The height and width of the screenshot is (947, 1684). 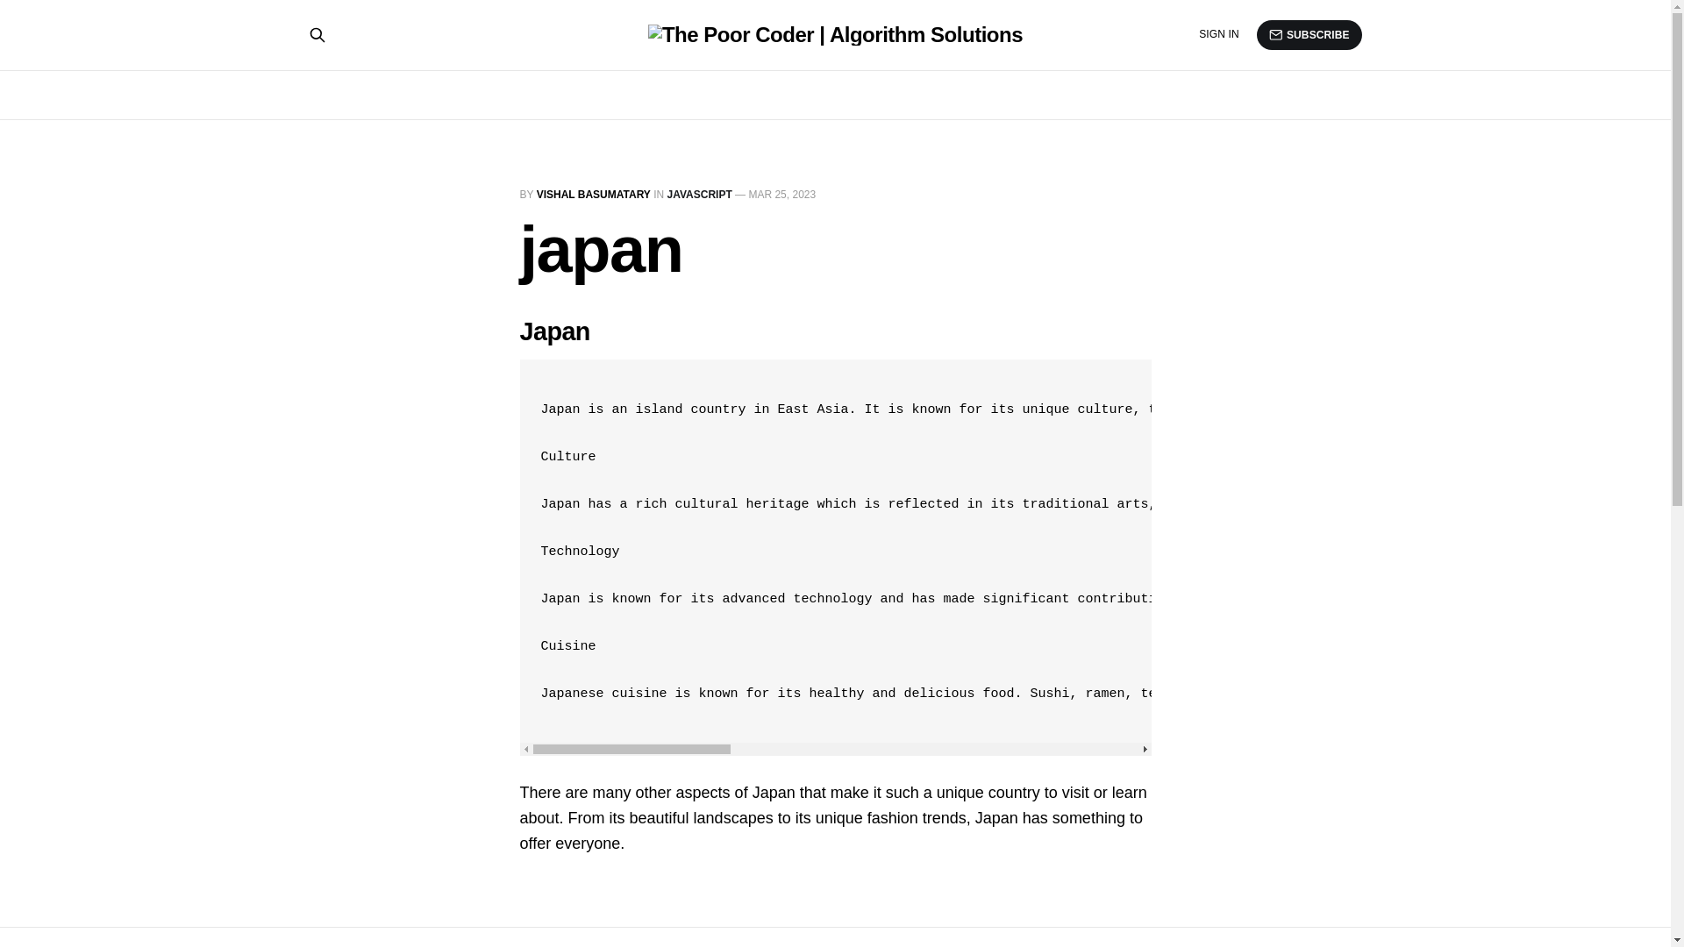 I want to click on VISHAL BASUMATARY, so click(x=593, y=194).